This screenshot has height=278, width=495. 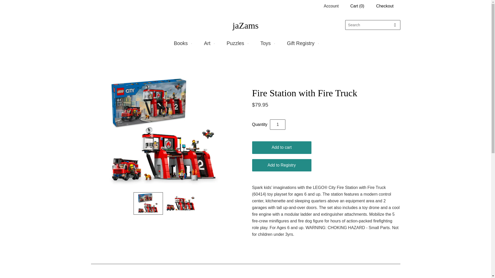 What do you see at coordinates (182, 43) in the screenshot?
I see `Books` at bounding box center [182, 43].